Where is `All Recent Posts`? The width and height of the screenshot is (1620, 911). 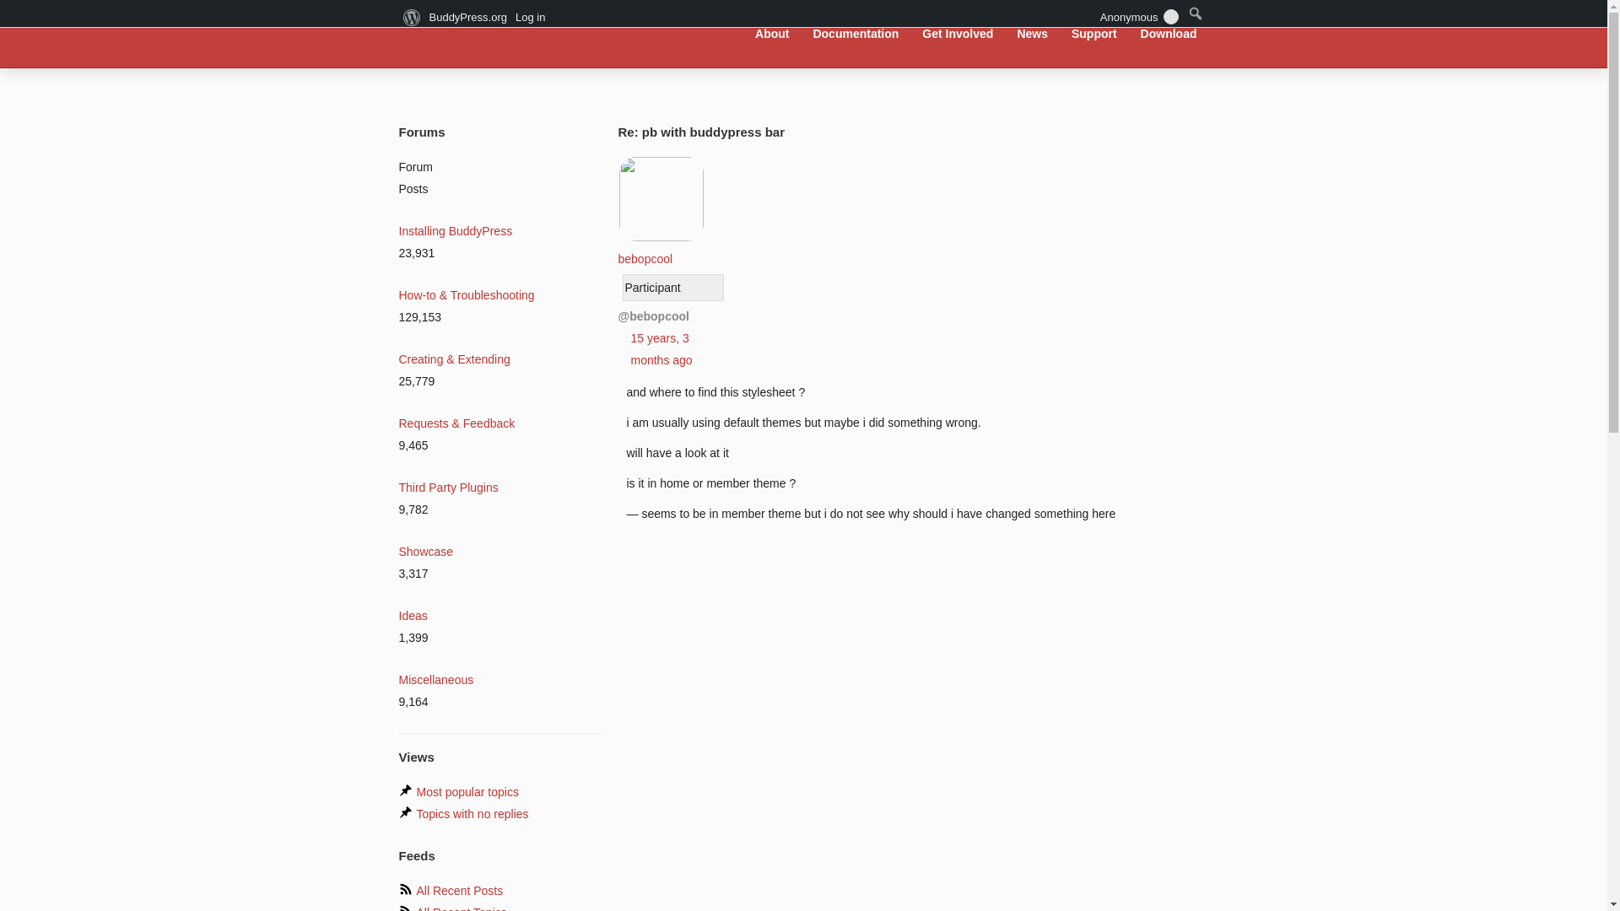 All Recent Posts is located at coordinates (460, 890).